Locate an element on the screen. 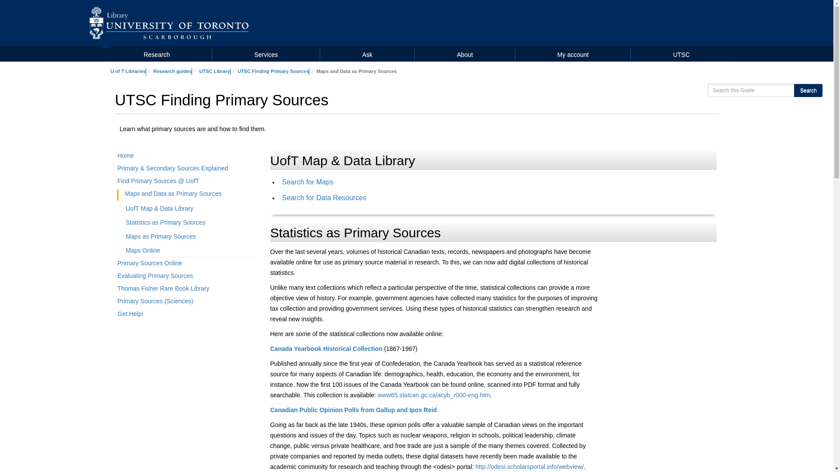  Research is located at coordinates (157, 55).